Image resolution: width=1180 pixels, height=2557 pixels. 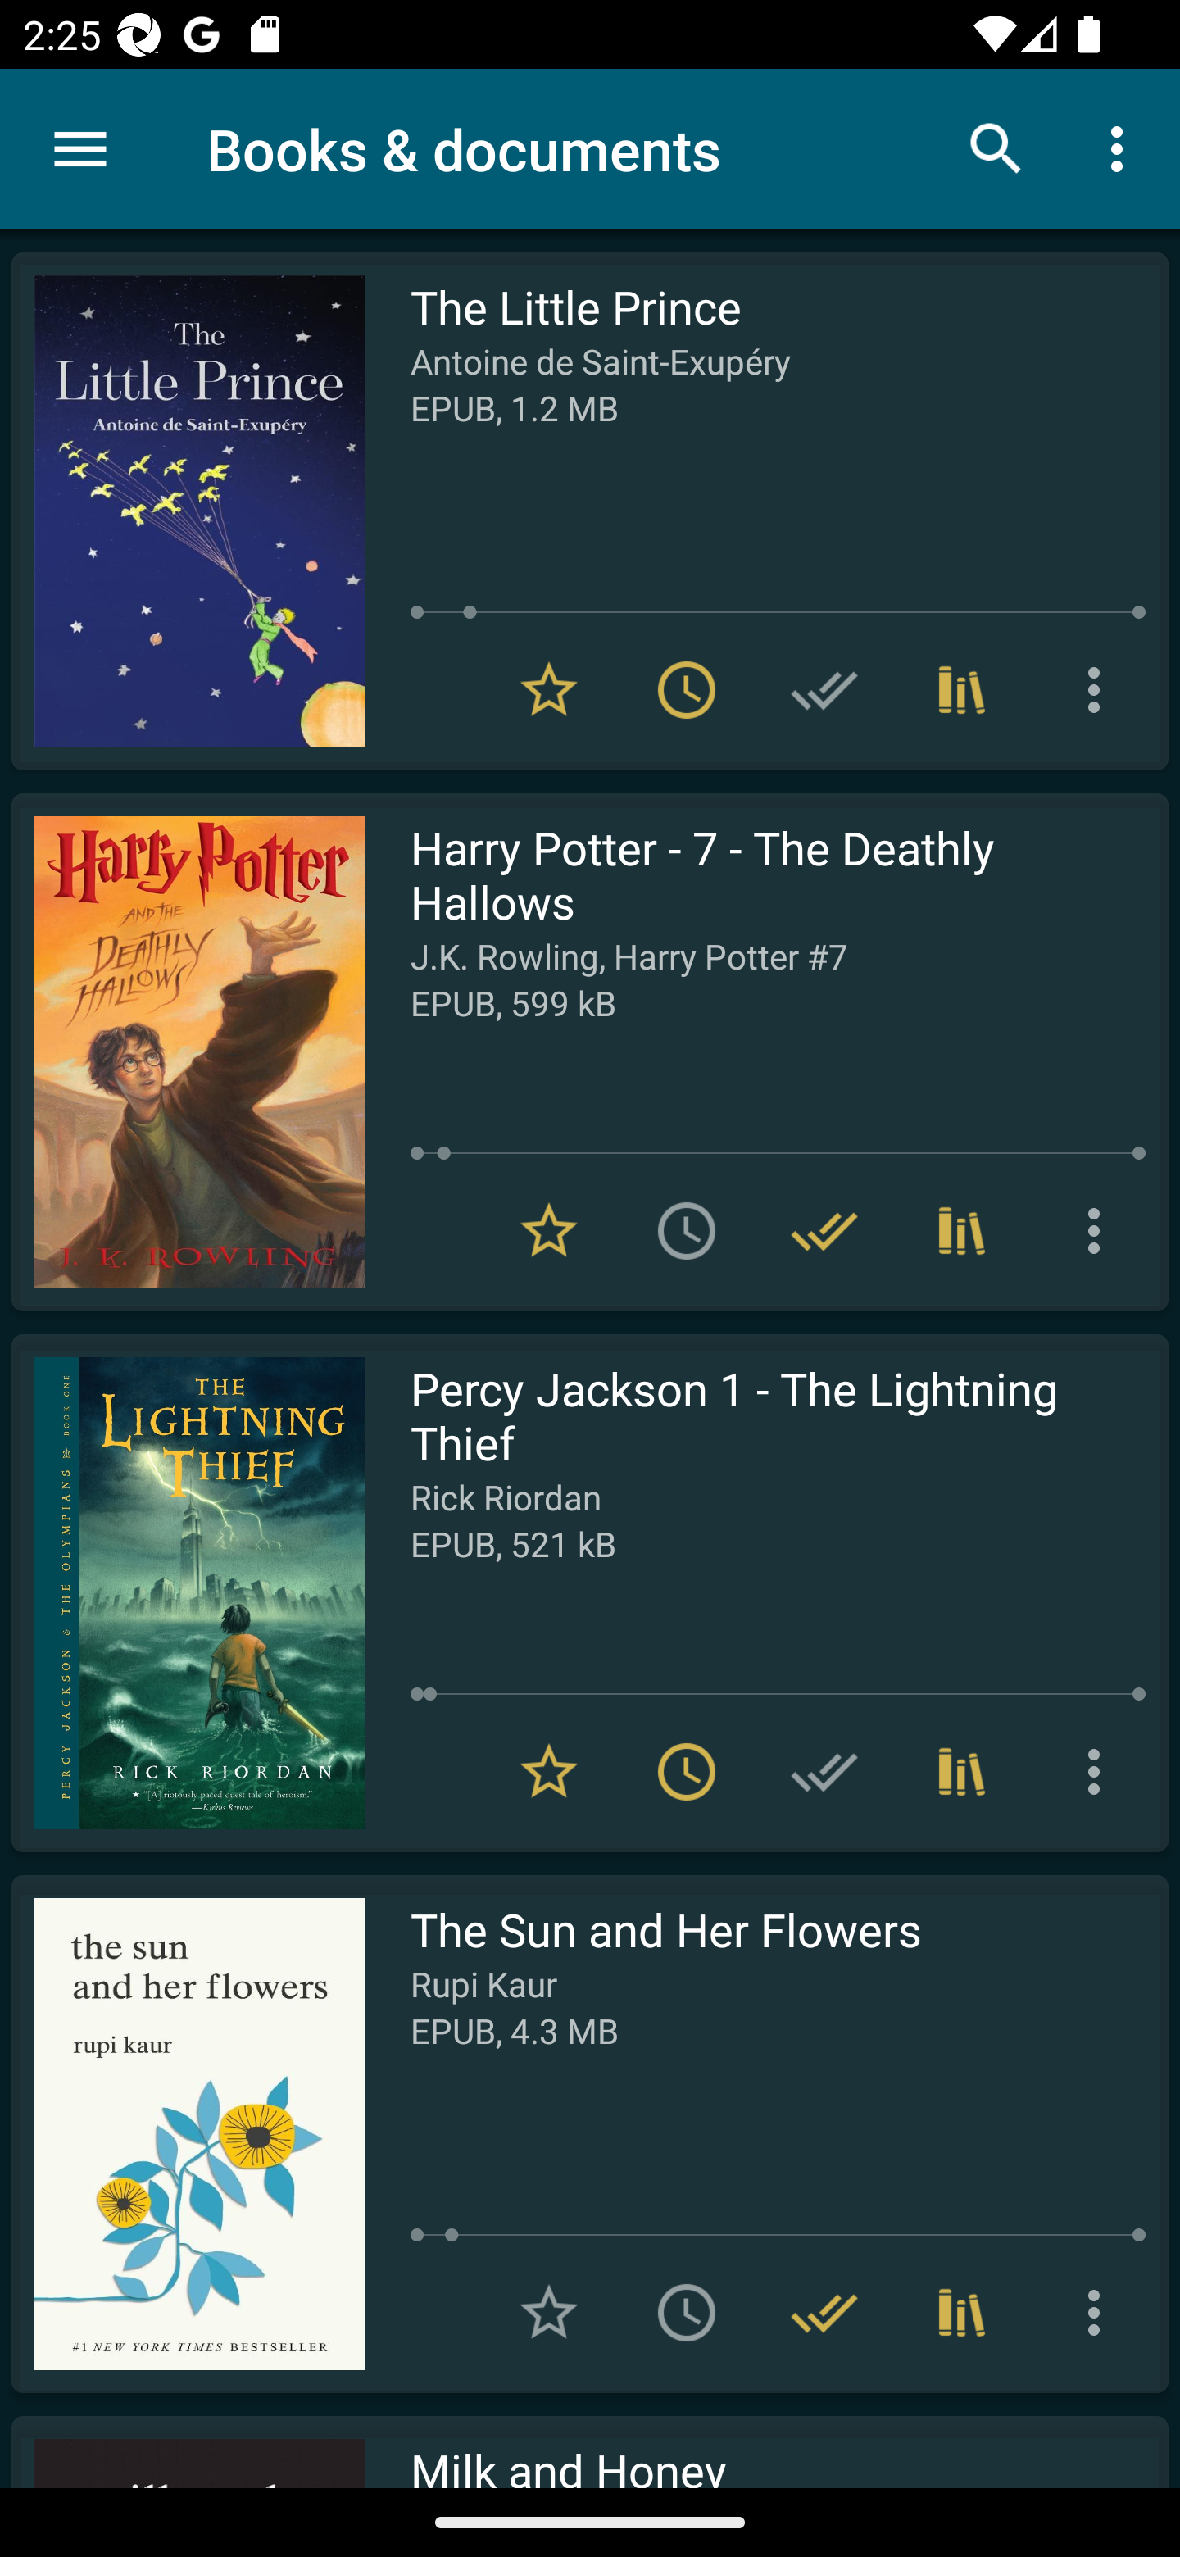 I want to click on Collections (1), so click(x=962, y=2313).